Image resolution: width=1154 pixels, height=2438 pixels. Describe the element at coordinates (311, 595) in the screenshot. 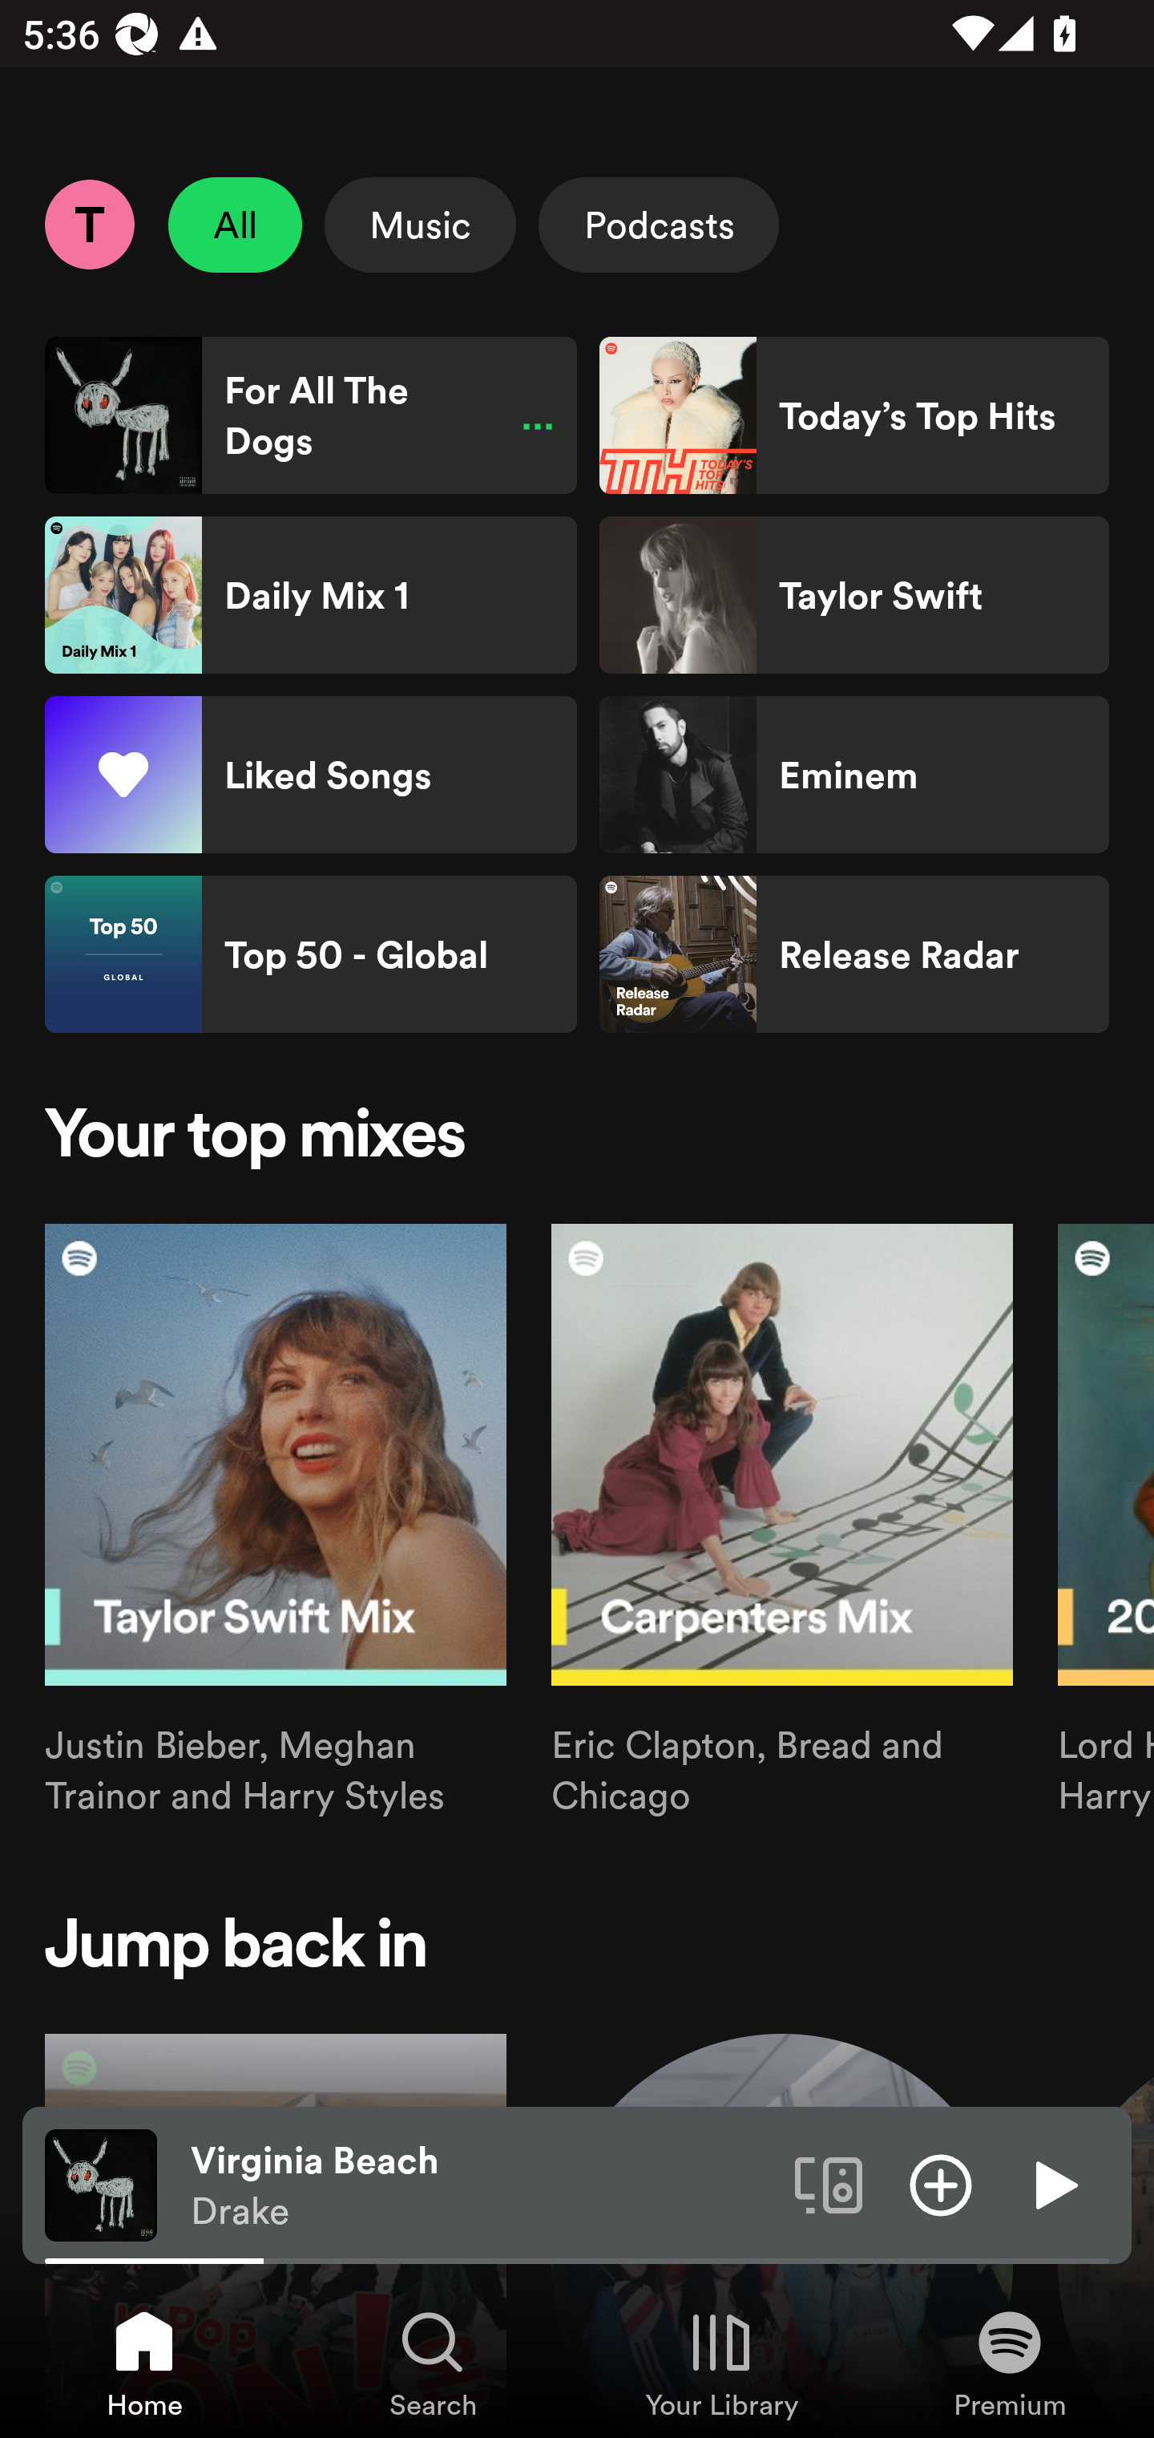

I see `Daily Mix 1 Shortcut Daily Mix 1` at that location.